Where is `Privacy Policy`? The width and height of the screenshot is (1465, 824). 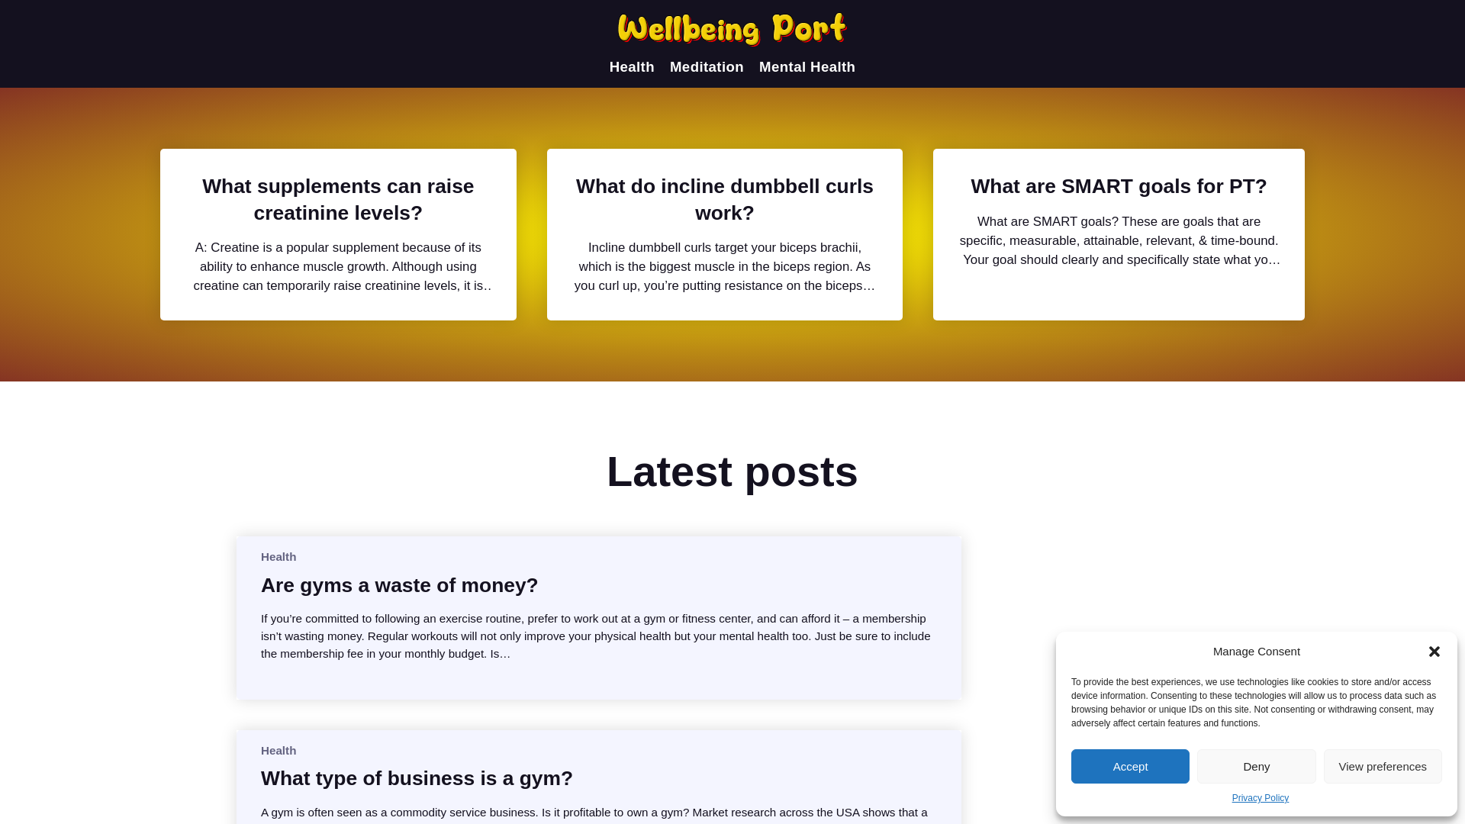
Privacy Policy is located at coordinates (1261, 798).